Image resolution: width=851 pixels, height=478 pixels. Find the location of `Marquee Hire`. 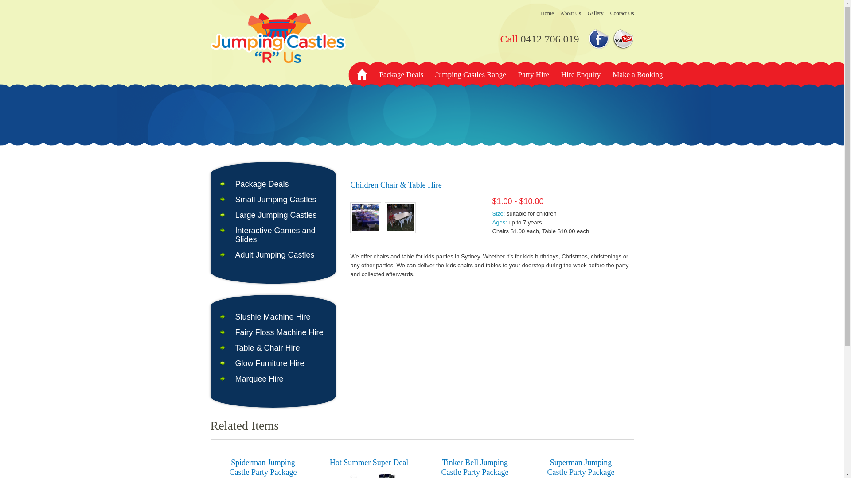

Marquee Hire is located at coordinates (259, 379).